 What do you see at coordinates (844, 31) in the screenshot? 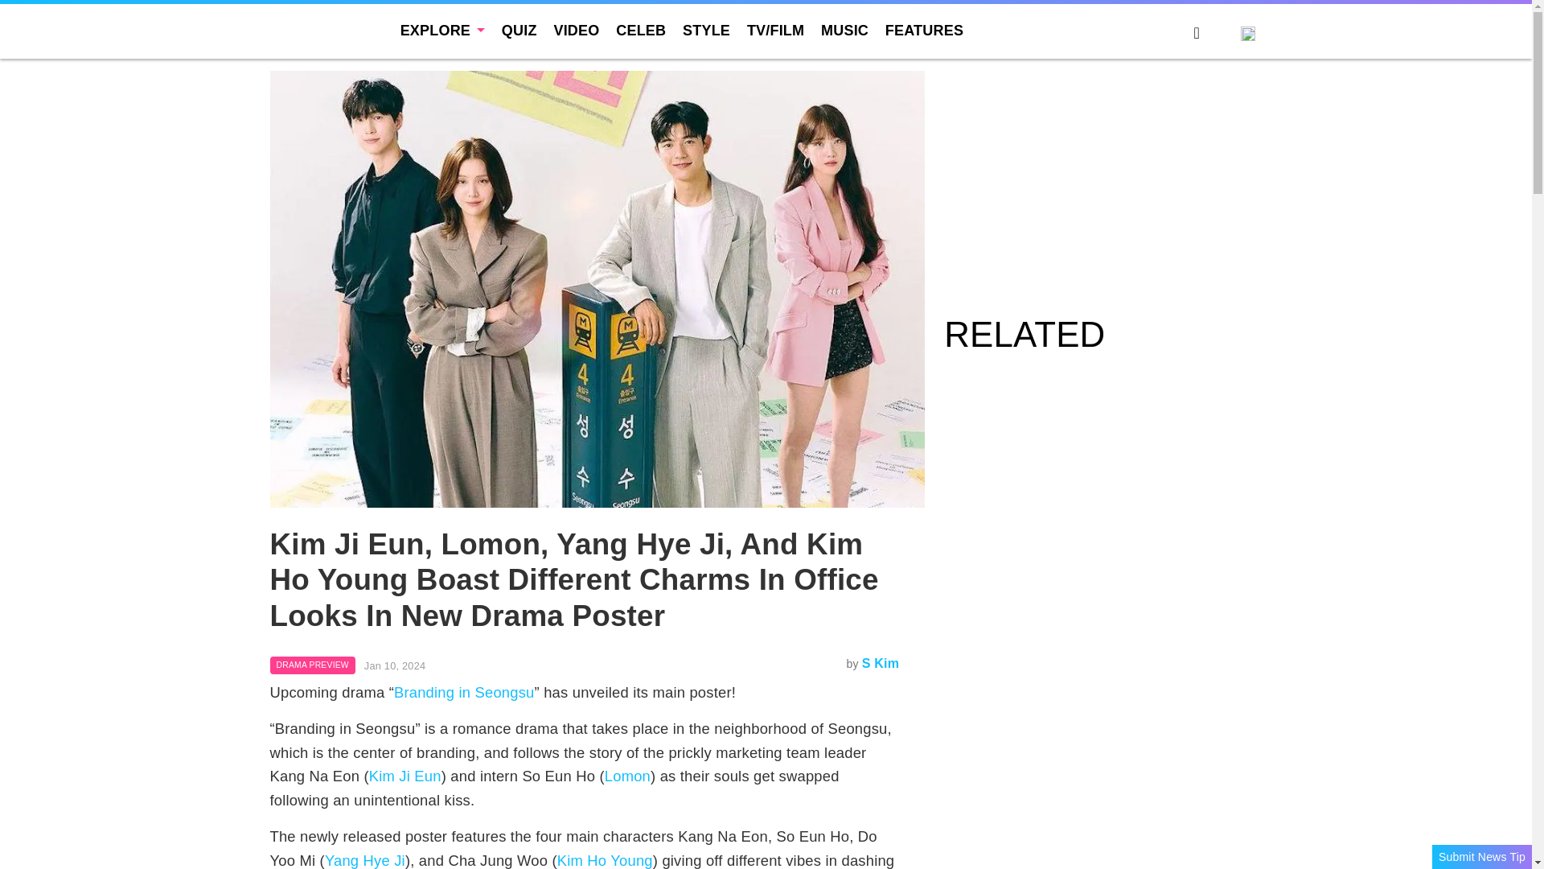
I see `MUSIC` at bounding box center [844, 31].